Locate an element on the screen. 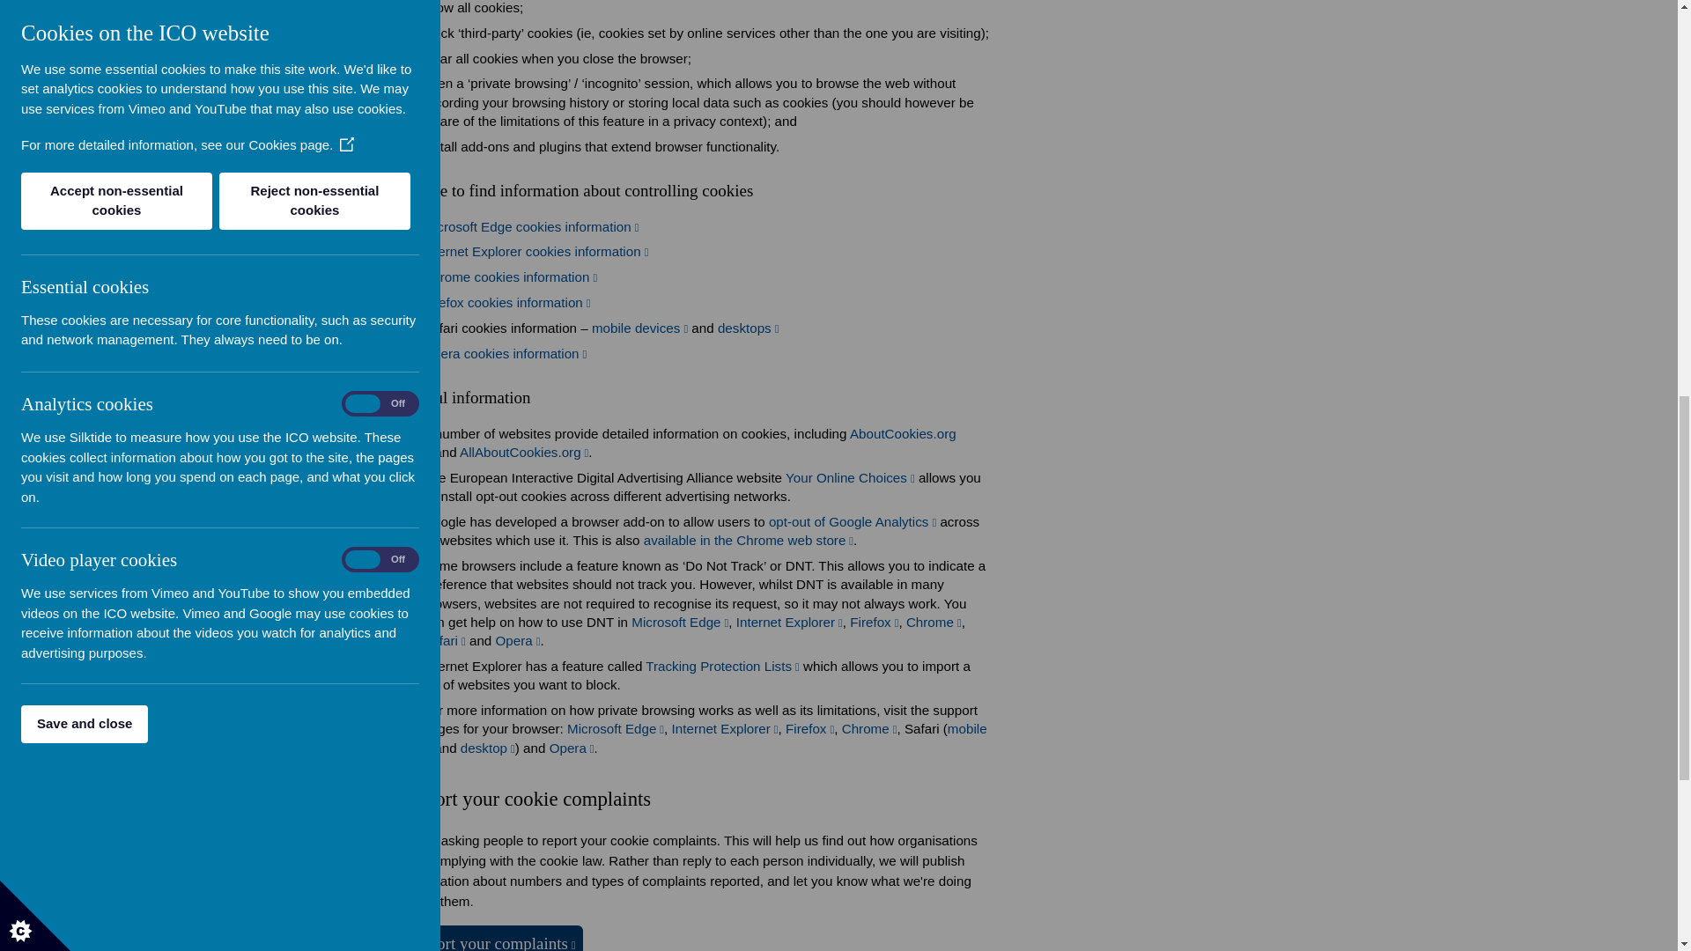  Chrome cookies information is located at coordinates (509, 276).